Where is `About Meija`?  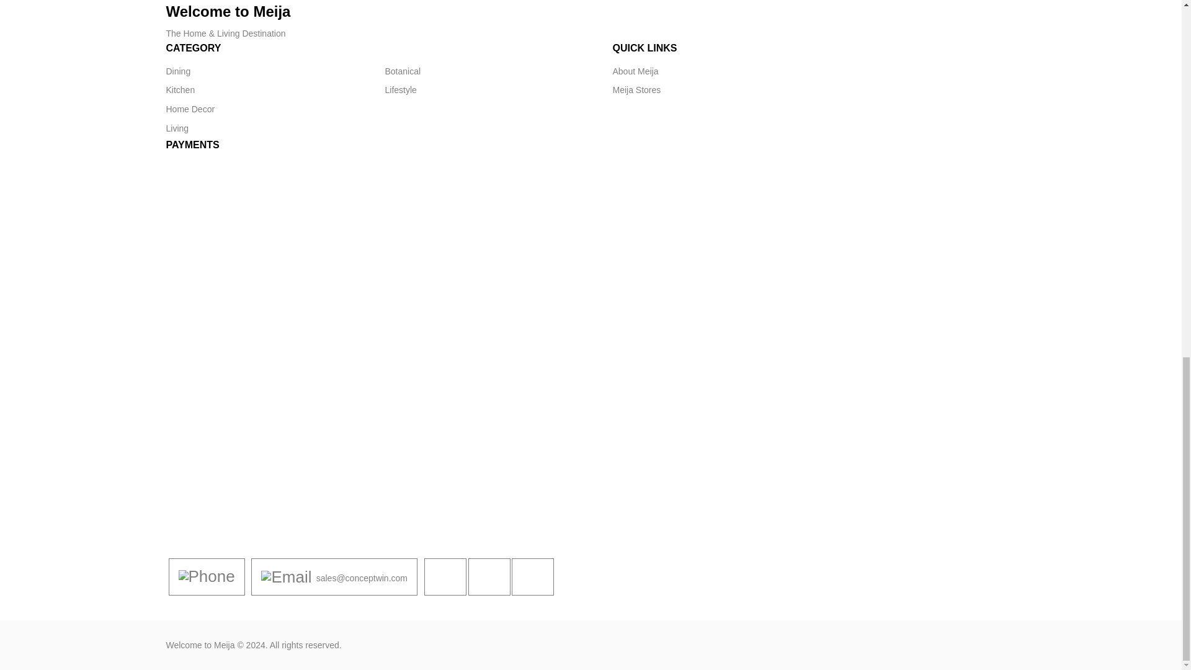 About Meija is located at coordinates (635, 71).